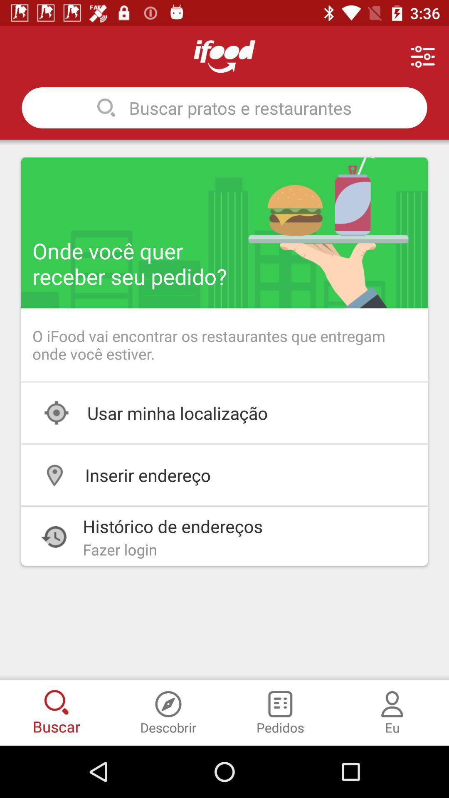 The height and width of the screenshot is (798, 449). Describe the element at coordinates (392, 700) in the screenshot. I see `click on the eu icon` at that location.